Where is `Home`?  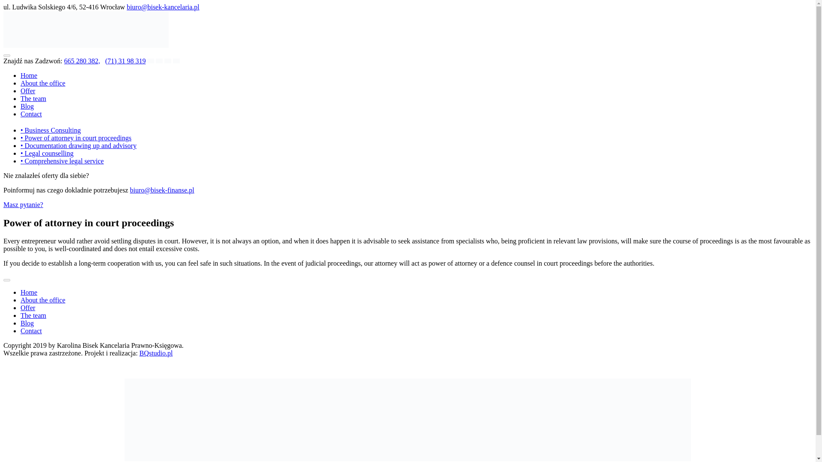 Home is located at coordinates (29, 293).